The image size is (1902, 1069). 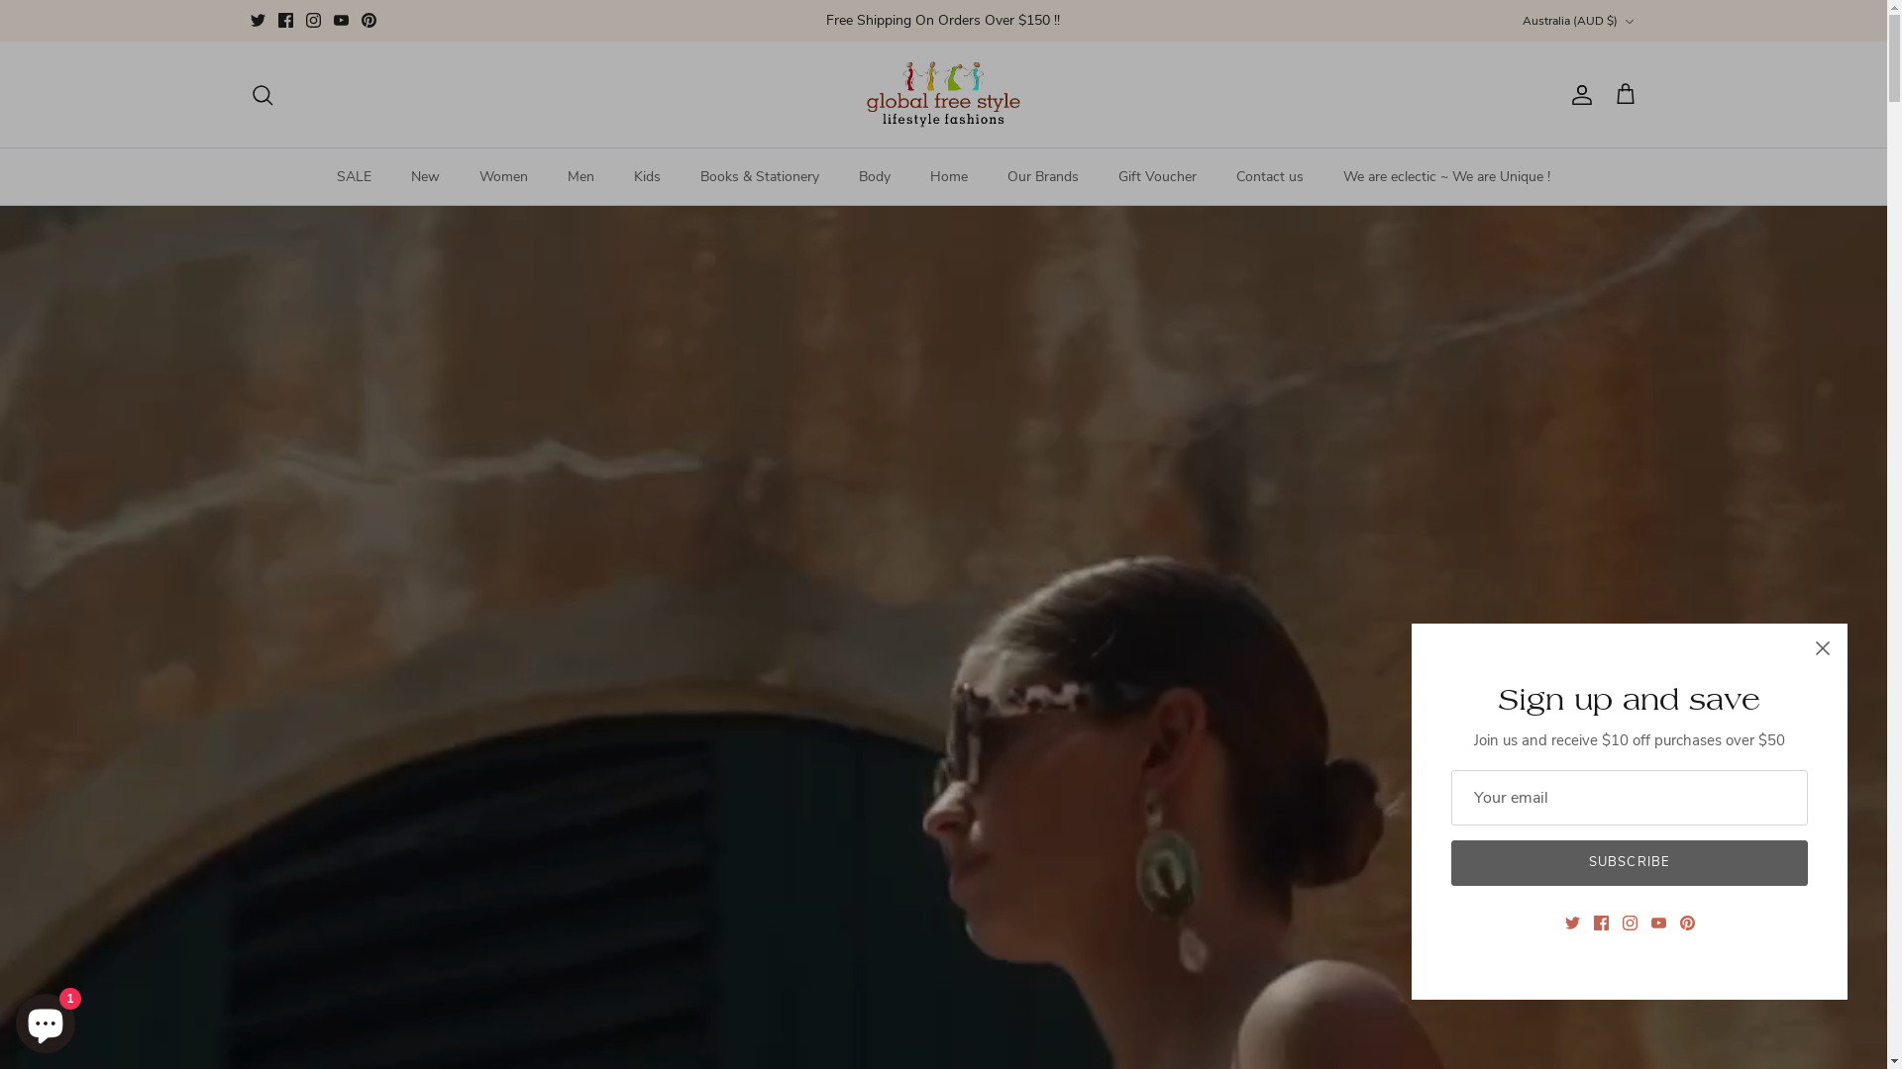 What do you see at coordinates (1446, 176) in the screenshot?
I see `We are eclectic ~ We are Unique !` at bounding box center [1446, 176].